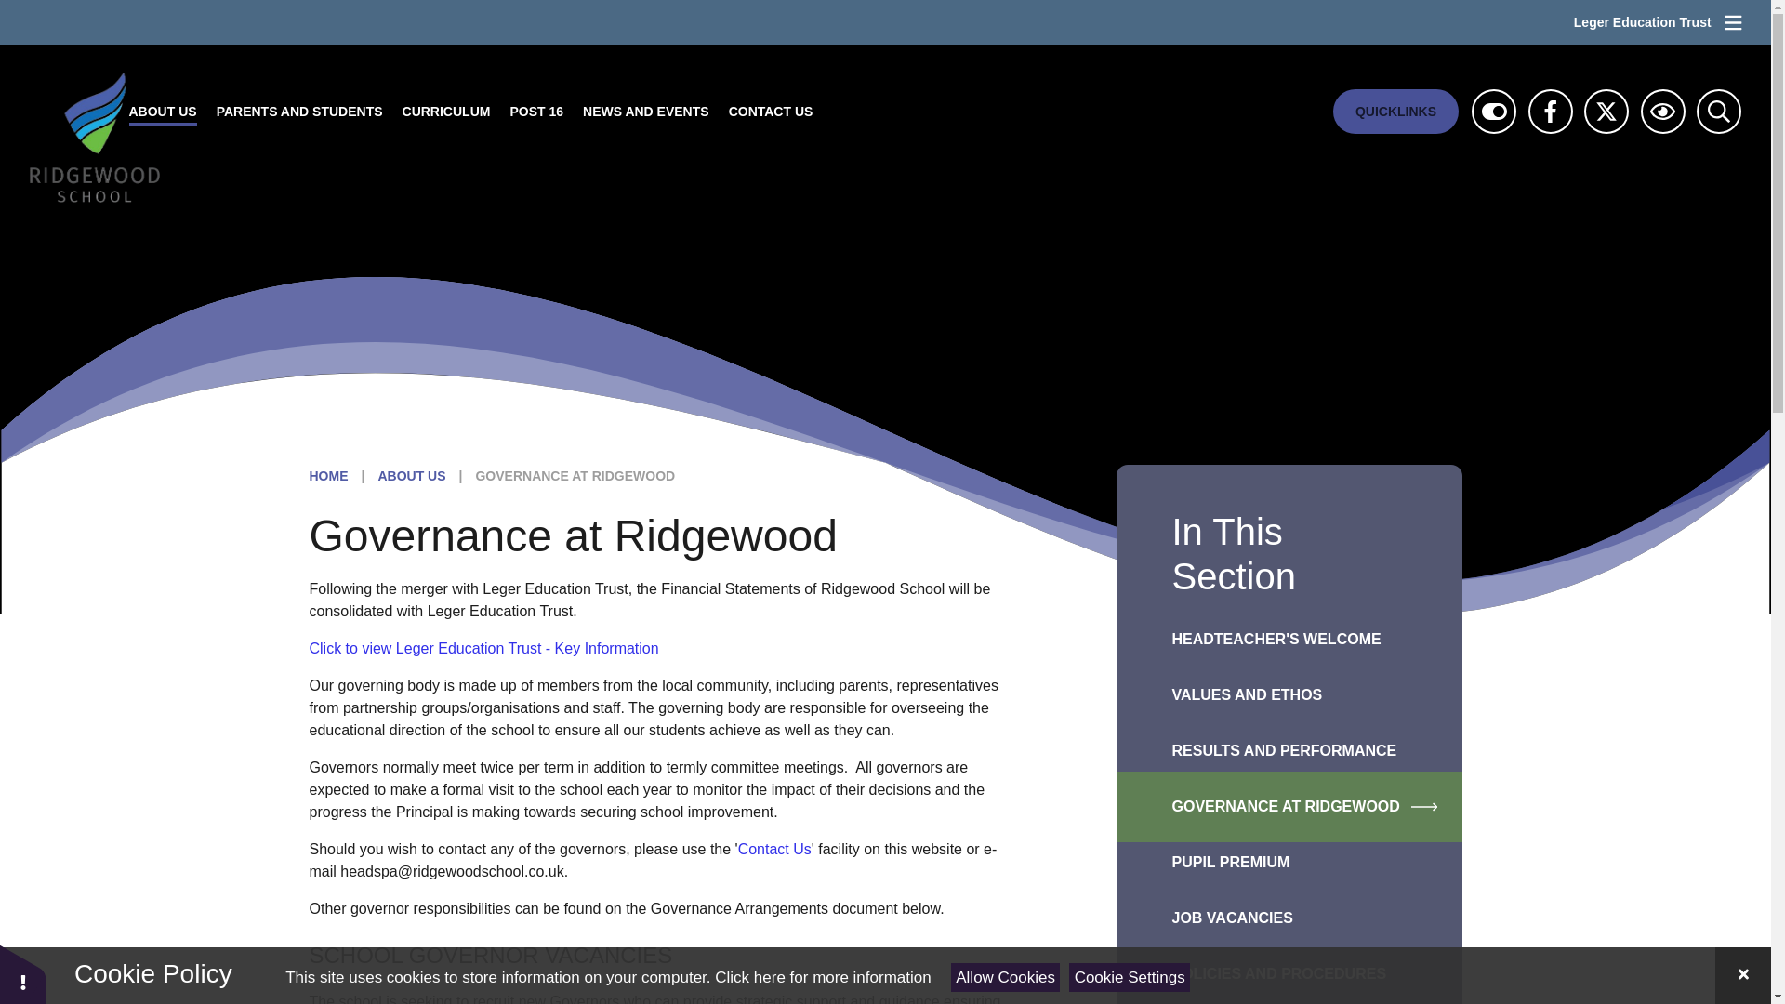 The width and height of the screenshot is (1785, 1004). I want to click on See cookie policy, so click(822, 977).